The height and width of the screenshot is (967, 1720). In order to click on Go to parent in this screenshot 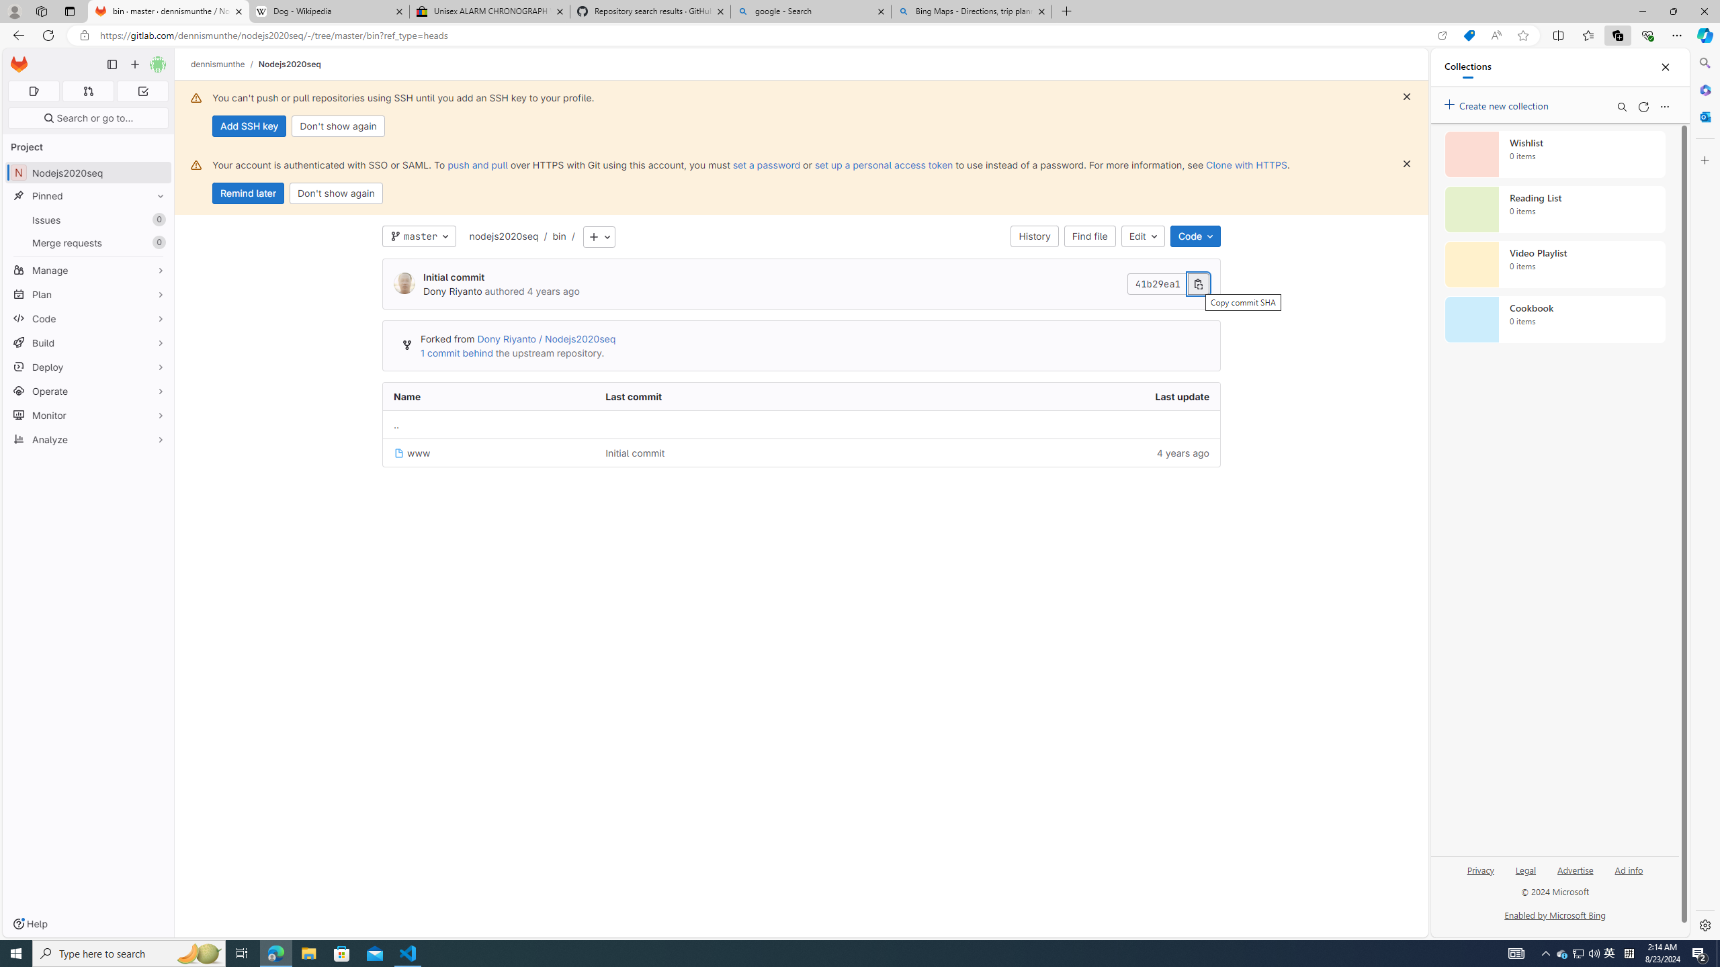, I will do `click(801, 424)`.